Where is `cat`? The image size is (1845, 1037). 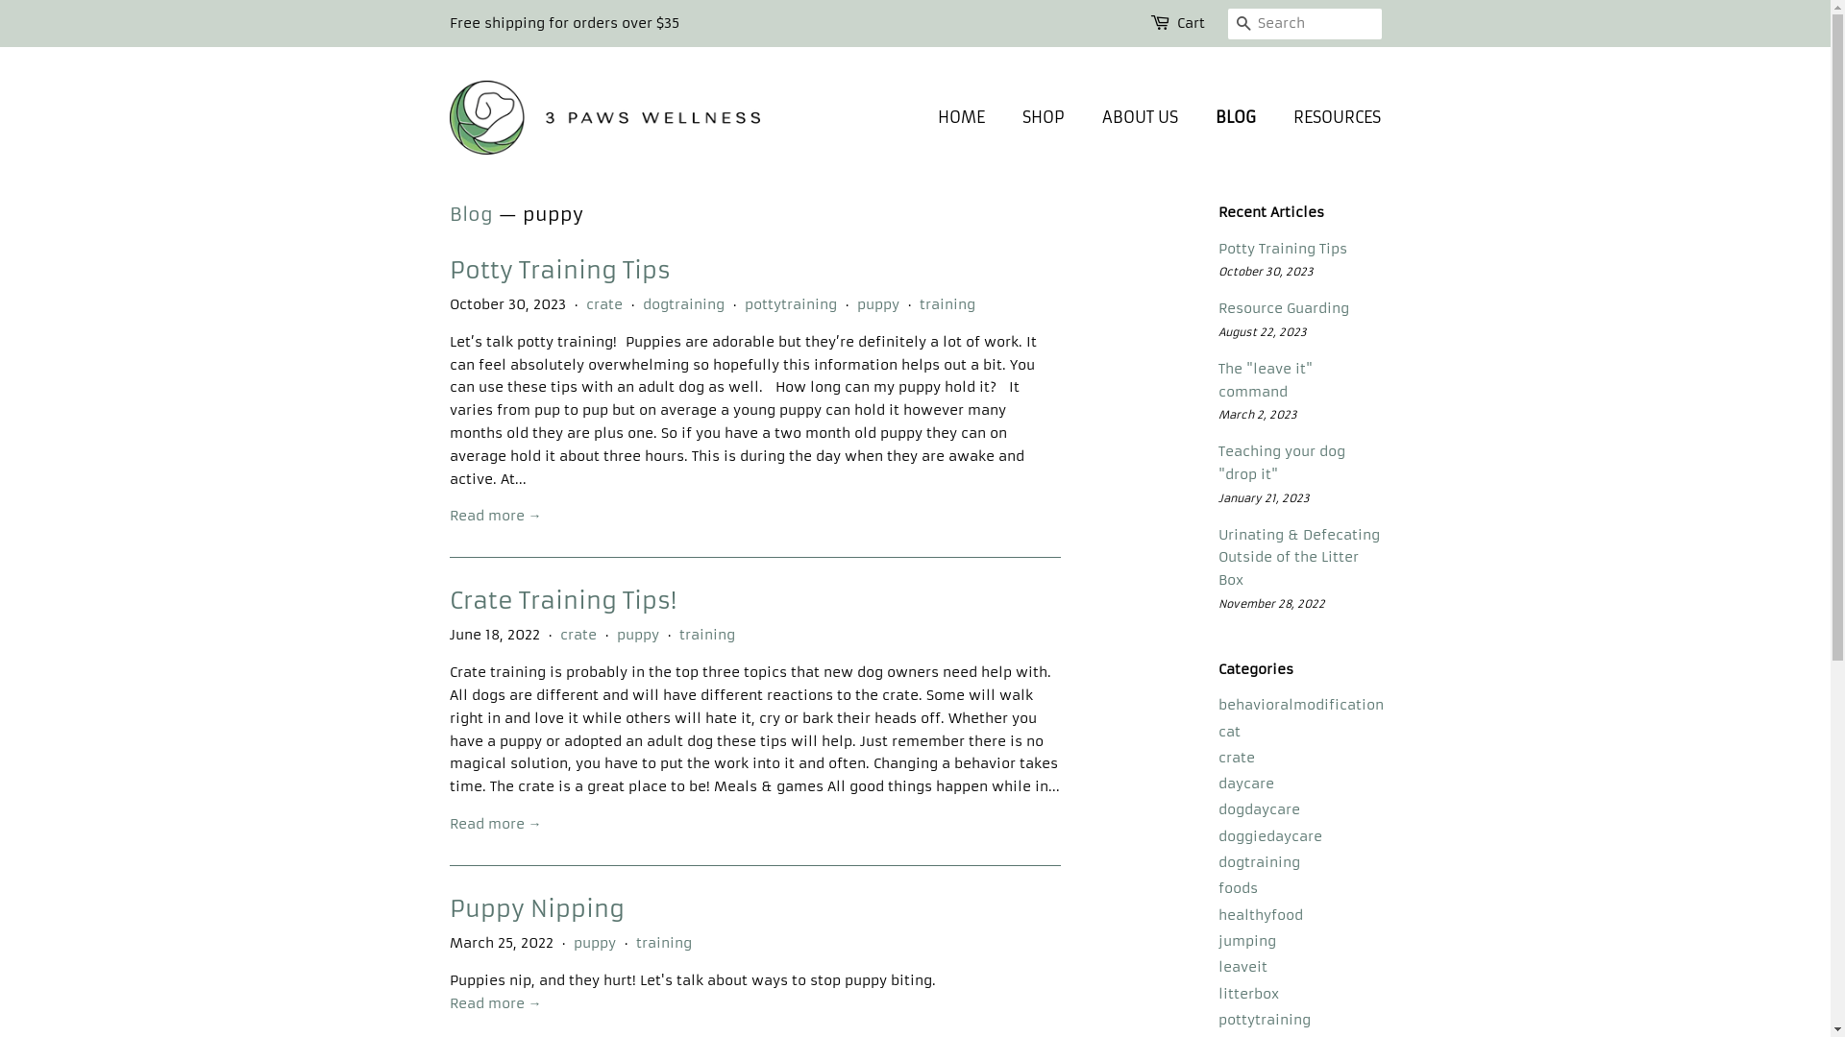
cat is located at coordinates (1230, 732).